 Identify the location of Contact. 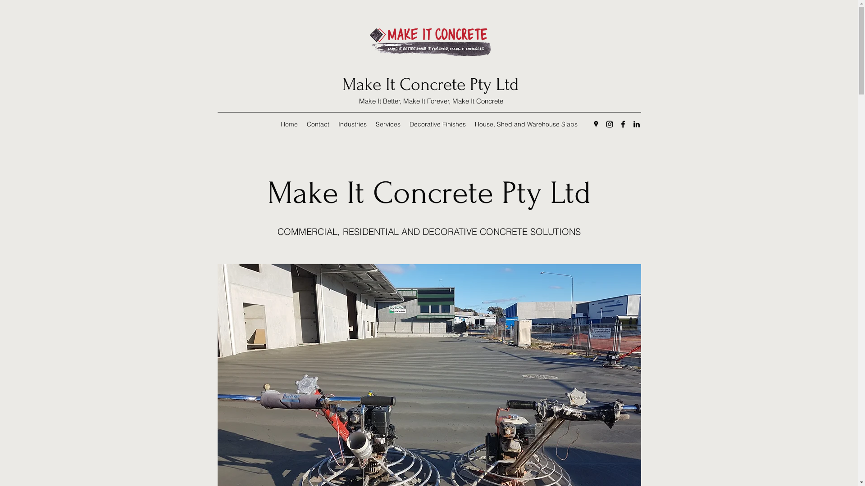
(318, 124).